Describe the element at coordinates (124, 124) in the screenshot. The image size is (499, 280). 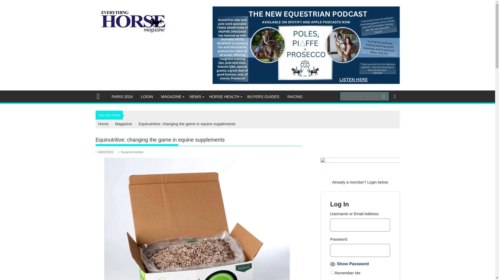
I see `Magazine` at that location.